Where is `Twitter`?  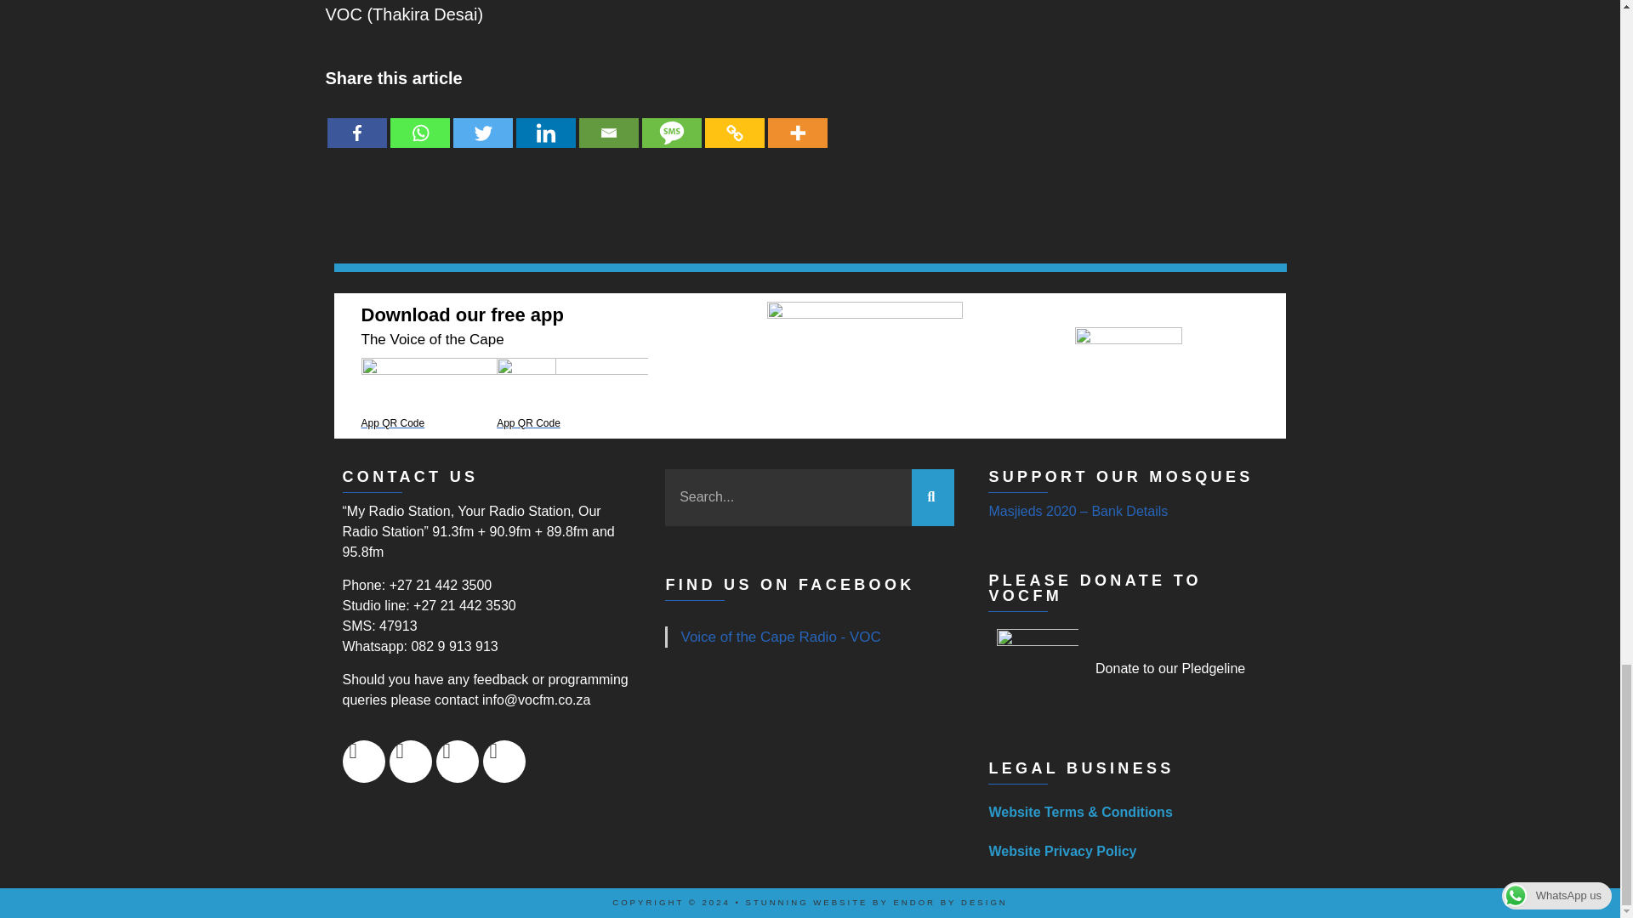 Twitter is located at coordinates (481, 121).